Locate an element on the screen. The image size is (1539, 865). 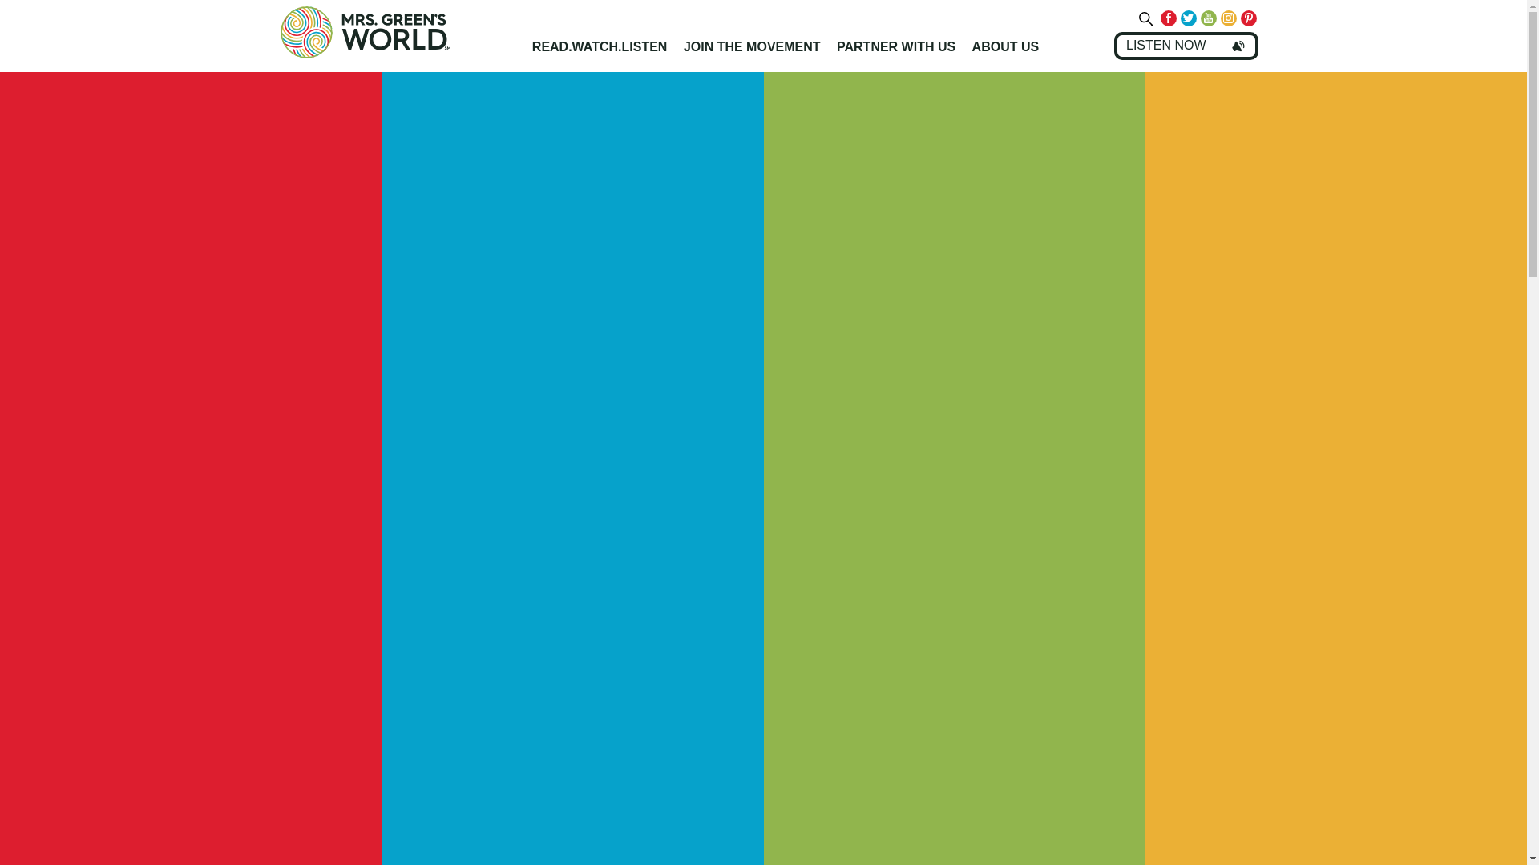
read-watch-listen is located at coordinates (600, 46).